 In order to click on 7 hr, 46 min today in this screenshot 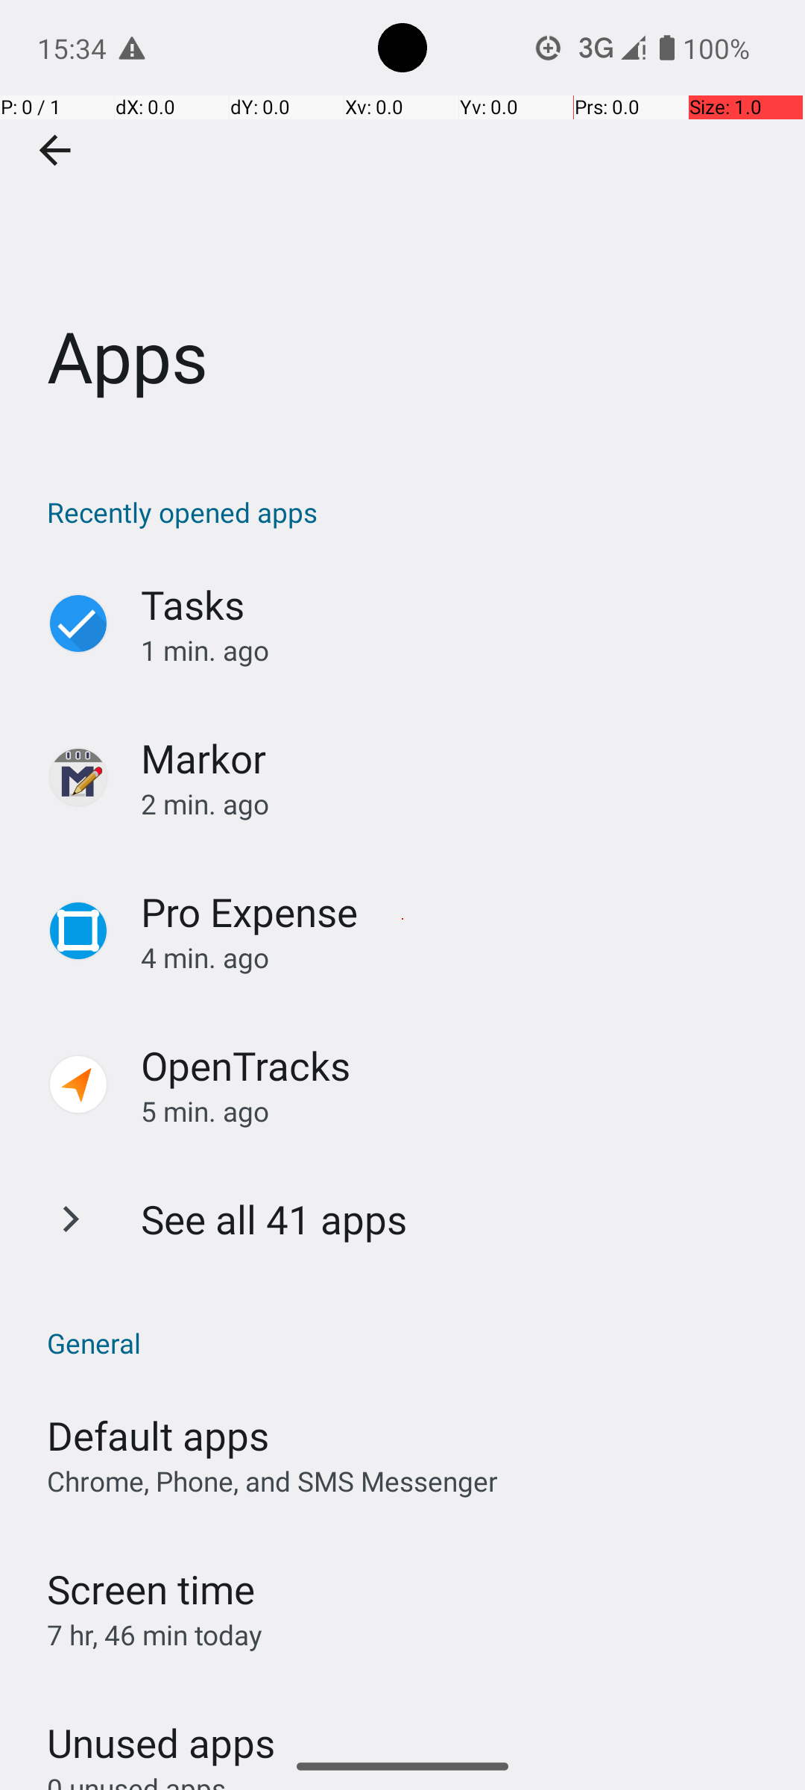, I will do `click(155, 1635)`.